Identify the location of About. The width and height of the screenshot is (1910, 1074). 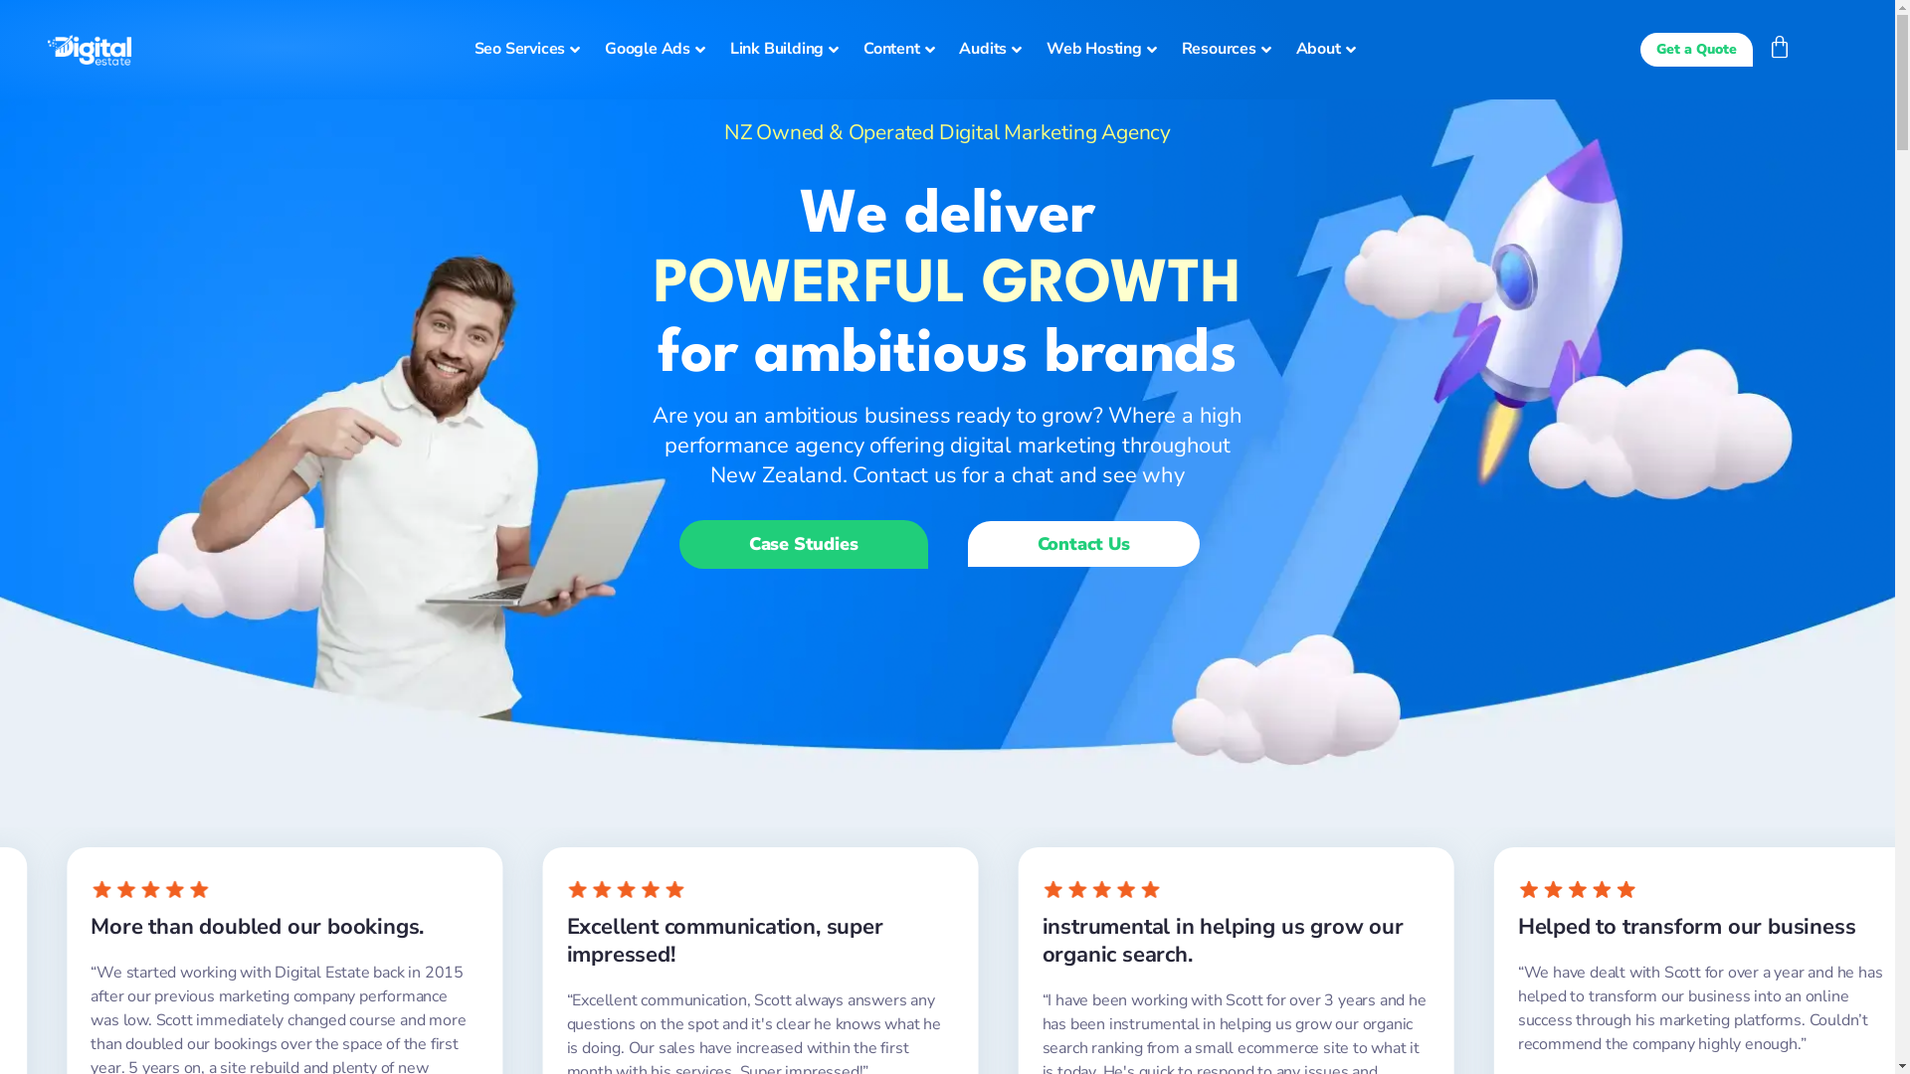
(1329, 50).